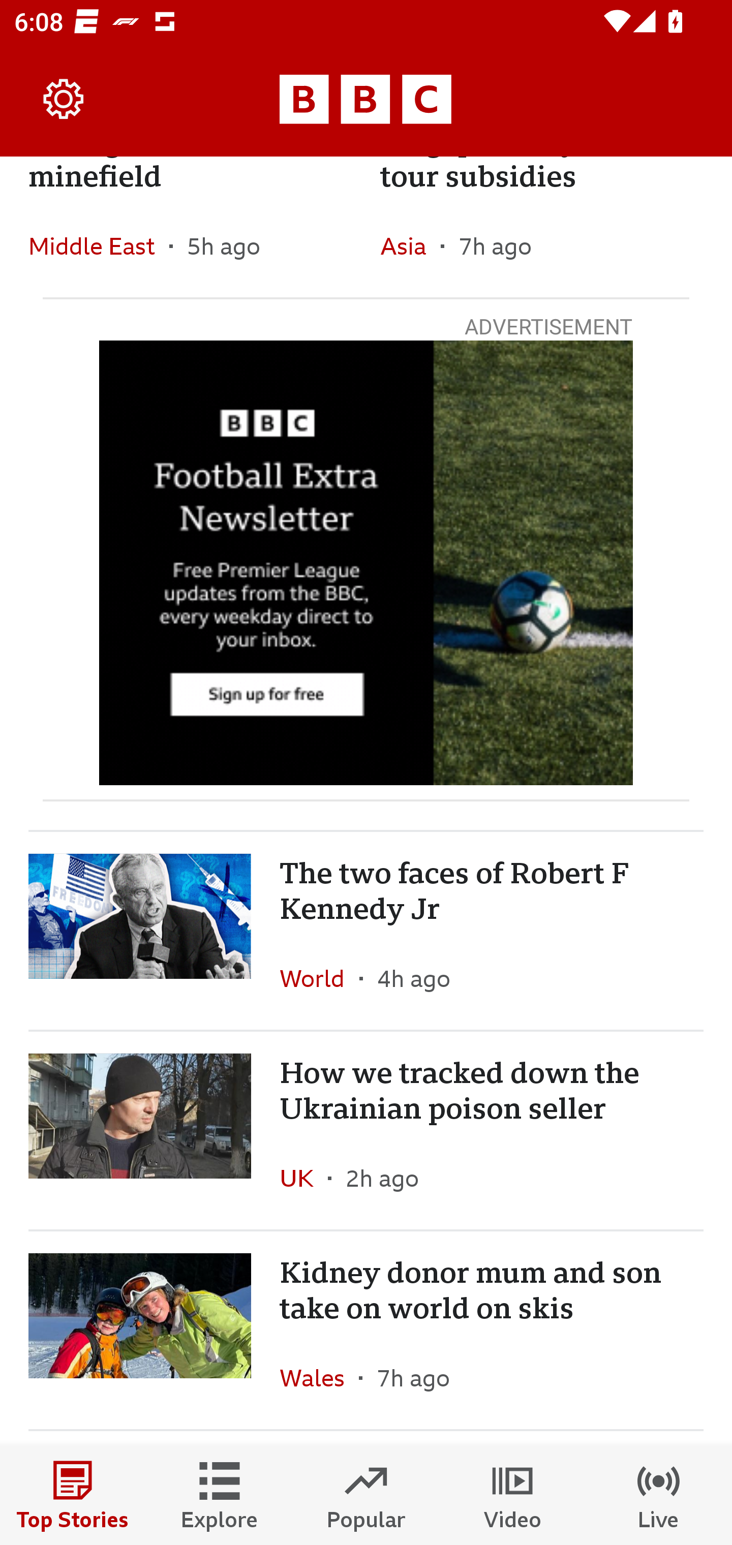  What do you see at coordinates (366, 1495) in the screenshot?
I see `Popular` at bounding box center [366, 1495].